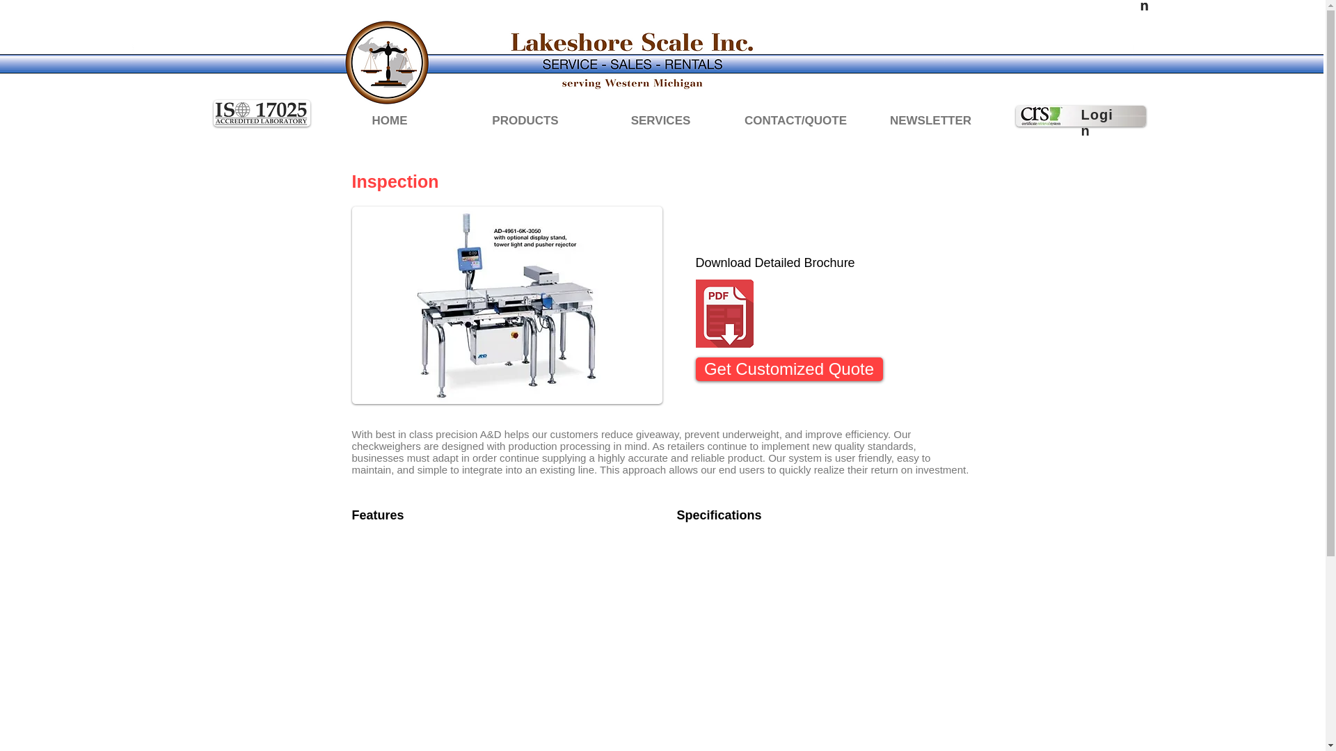 The image size is (1336, 751). What do you see at coordinates (389, 120) in the screenshot?
I see `HOME` at bounding box center [389, 120].